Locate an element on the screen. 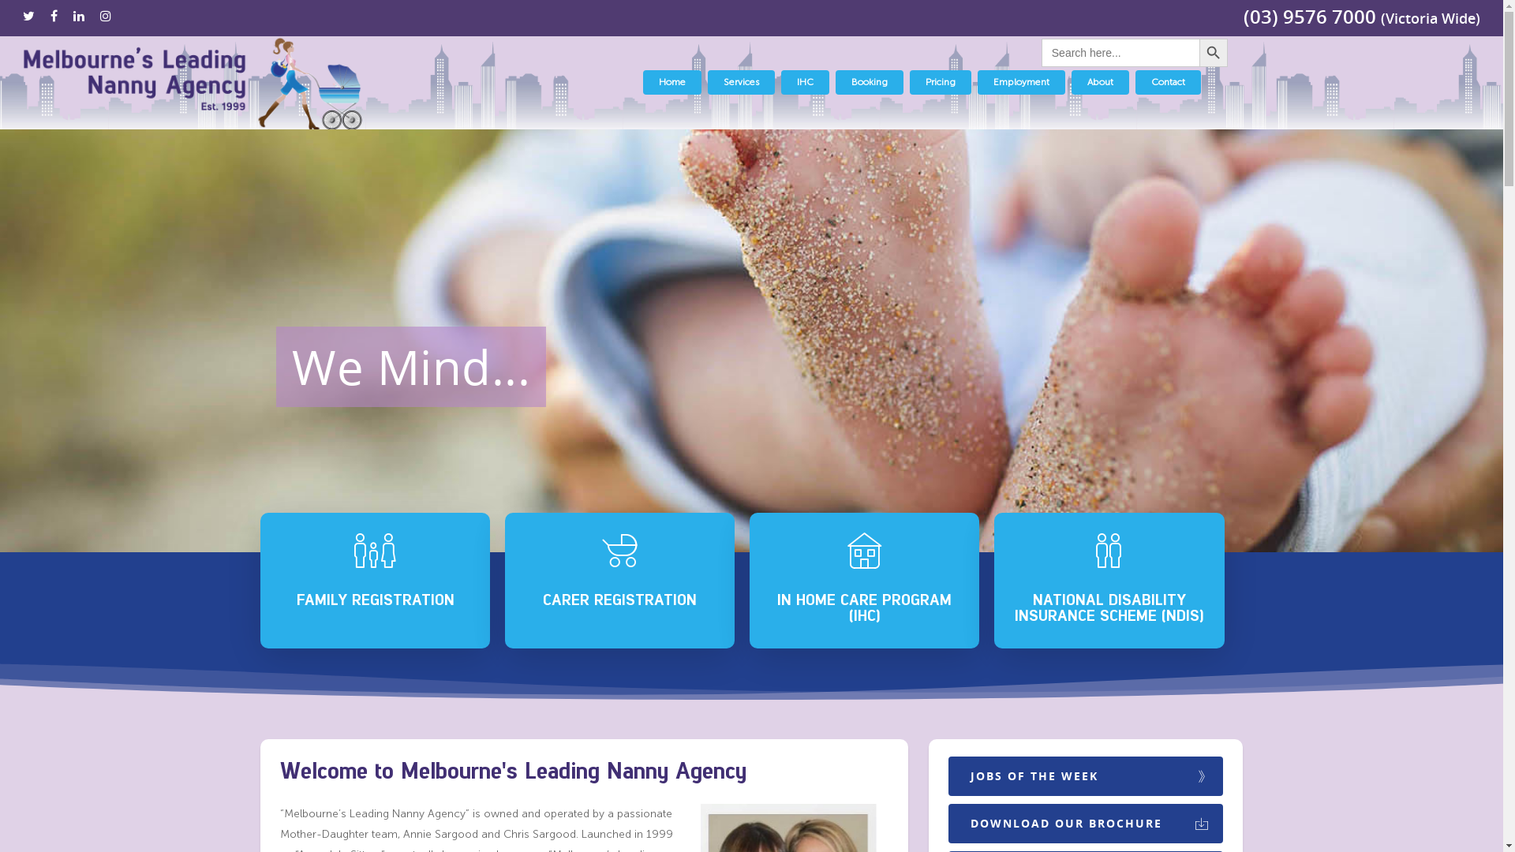 The height and width of the screenshot is (852, 1515). About is located at coordinates (1100, 82).